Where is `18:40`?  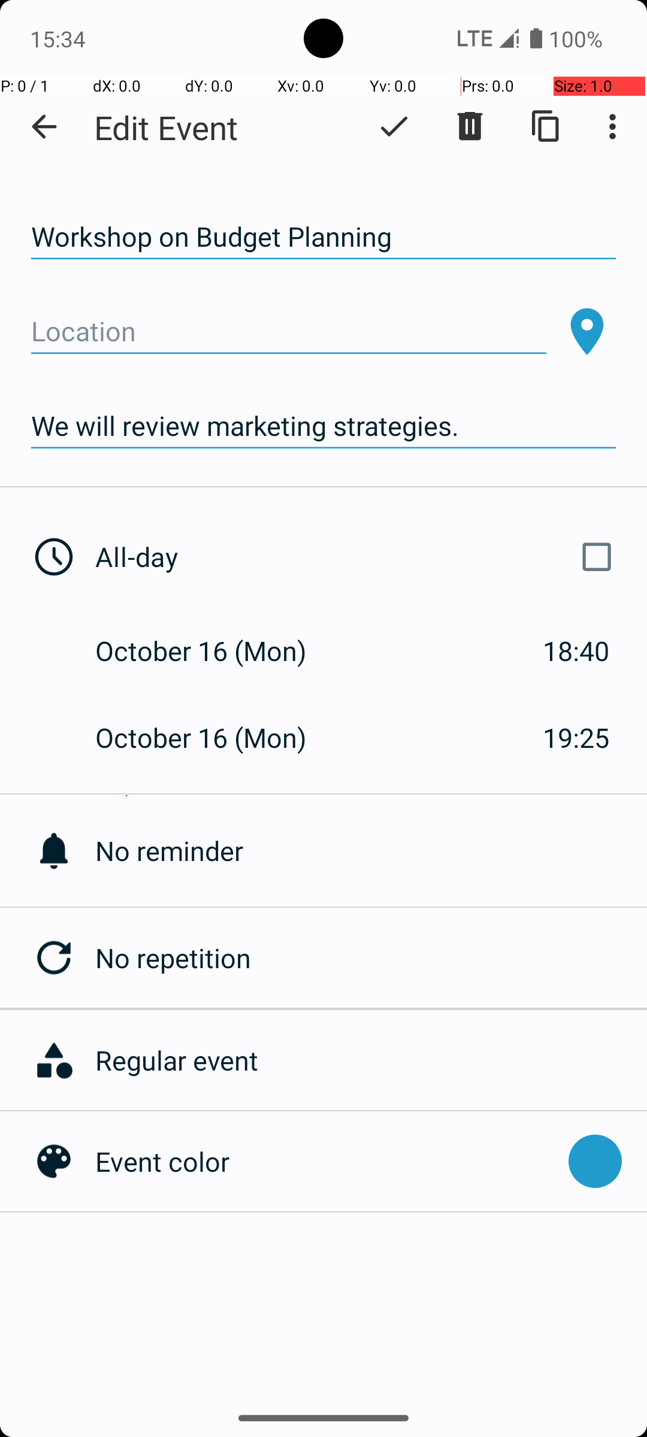 18:40 is located at coordinates (576, 650).